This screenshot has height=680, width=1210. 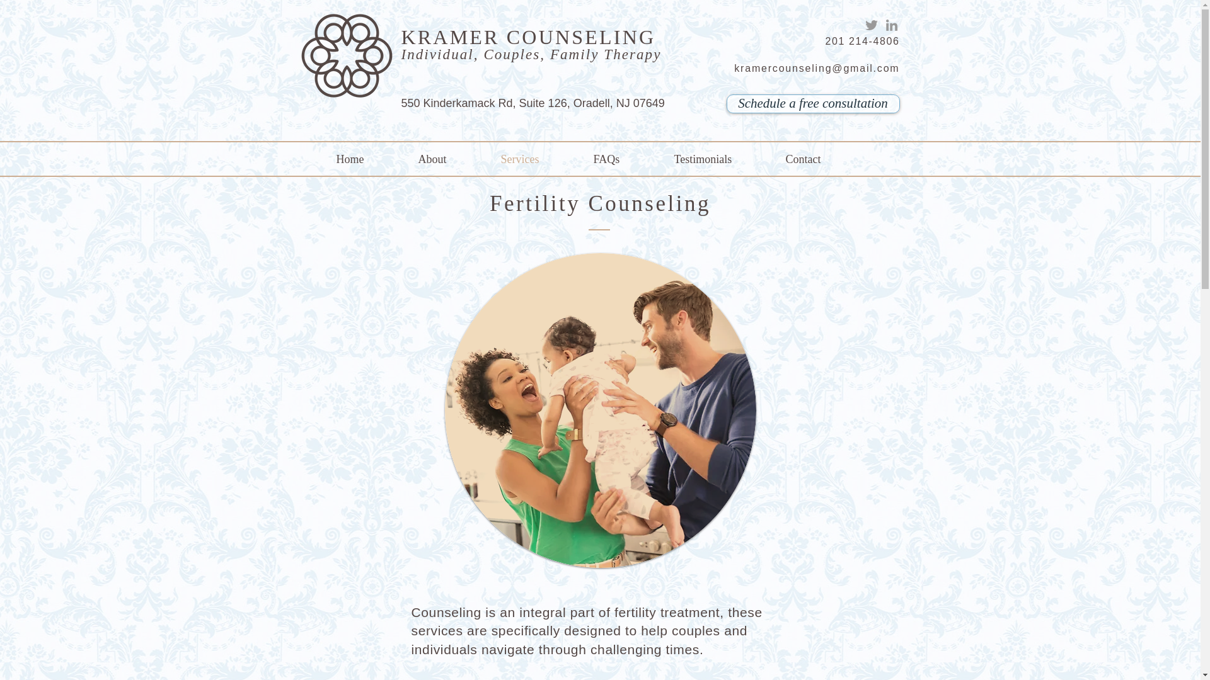 What do you see at coordinates (454, 160) in the screenshot?
I see `About` at bounding box center [454, 160].